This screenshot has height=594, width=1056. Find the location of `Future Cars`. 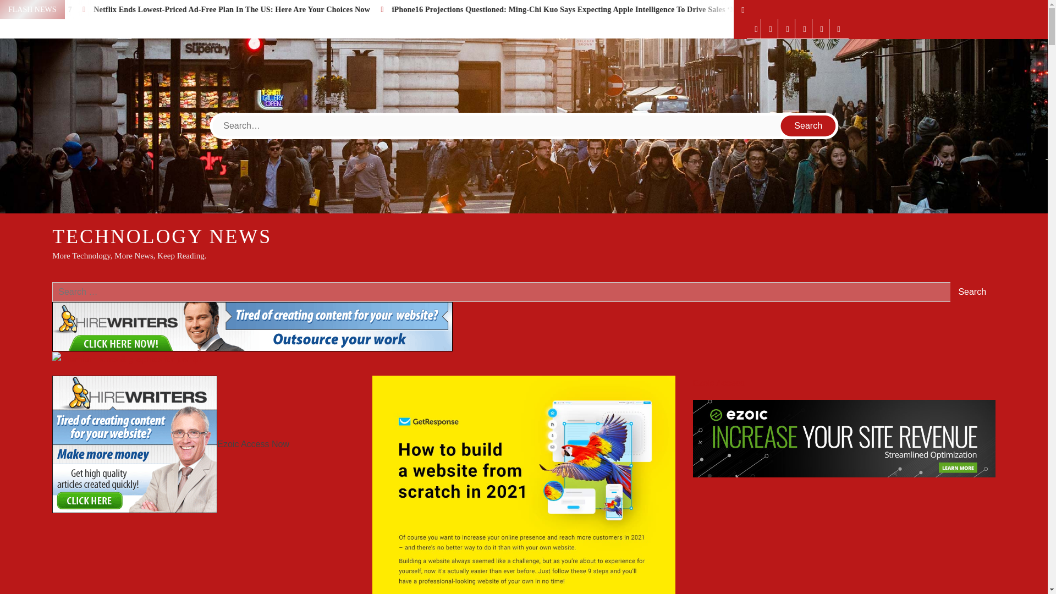

Future Cars is located at coordinates (787, 29).